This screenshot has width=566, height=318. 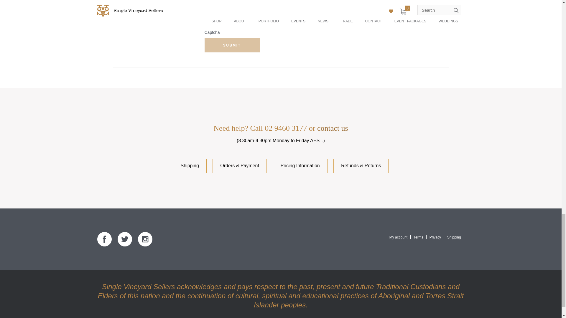 What do you see at coordinates (300, 165) in the screenshot?
I see `Pricing Information` at bounding box center [300, 165].